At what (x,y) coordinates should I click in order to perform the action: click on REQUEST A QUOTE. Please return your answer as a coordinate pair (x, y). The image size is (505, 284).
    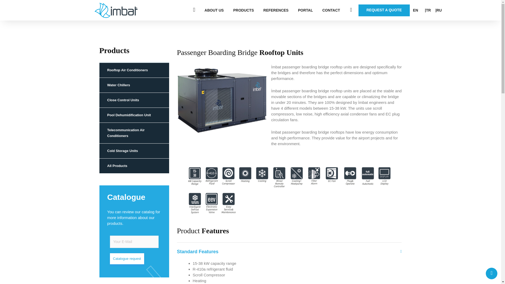
    Looking at the image, I should click on (384, 10).